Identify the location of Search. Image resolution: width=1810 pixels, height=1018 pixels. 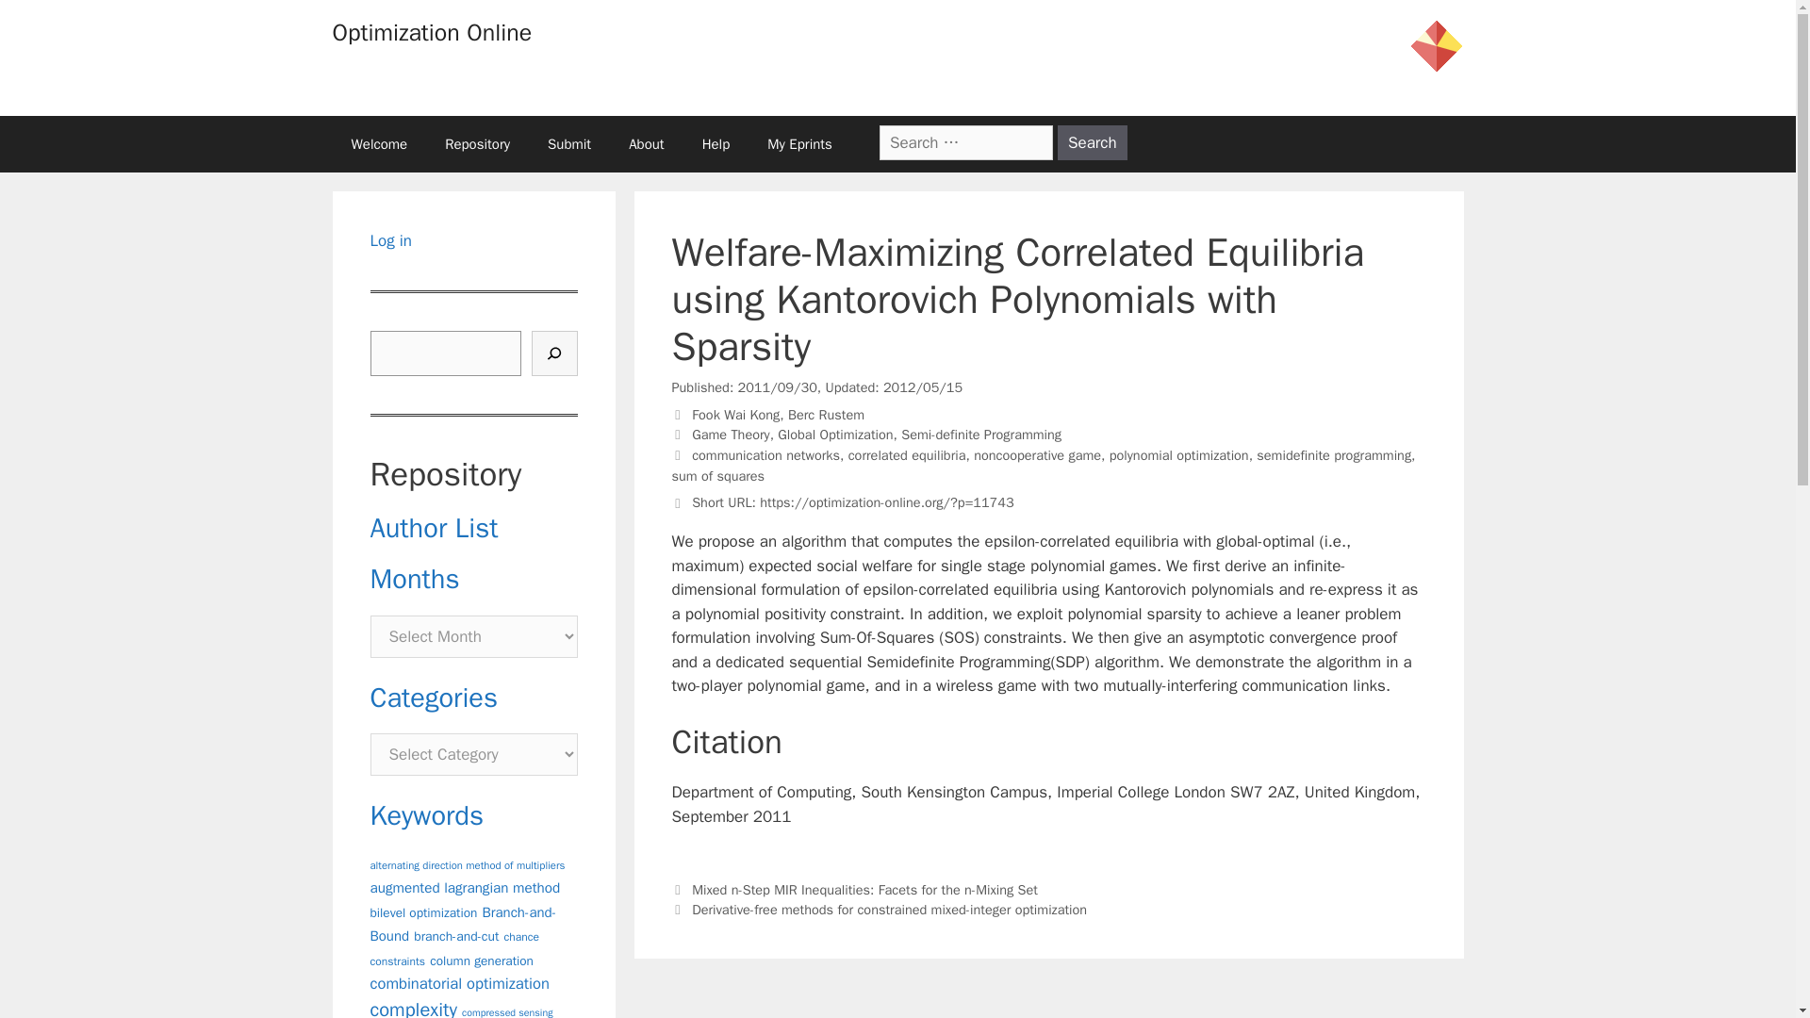
(1092, 141).